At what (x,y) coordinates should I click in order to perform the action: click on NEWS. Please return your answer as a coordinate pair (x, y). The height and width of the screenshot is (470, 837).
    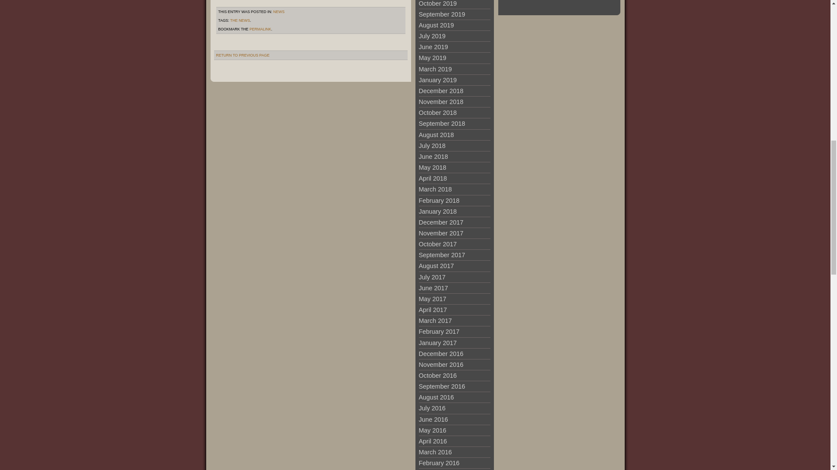
    Looking at the image, I should click on (279, 11).